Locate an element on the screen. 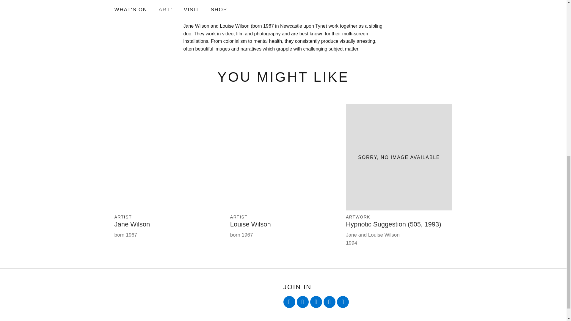  Twitter is located at coordinates (289, 302).